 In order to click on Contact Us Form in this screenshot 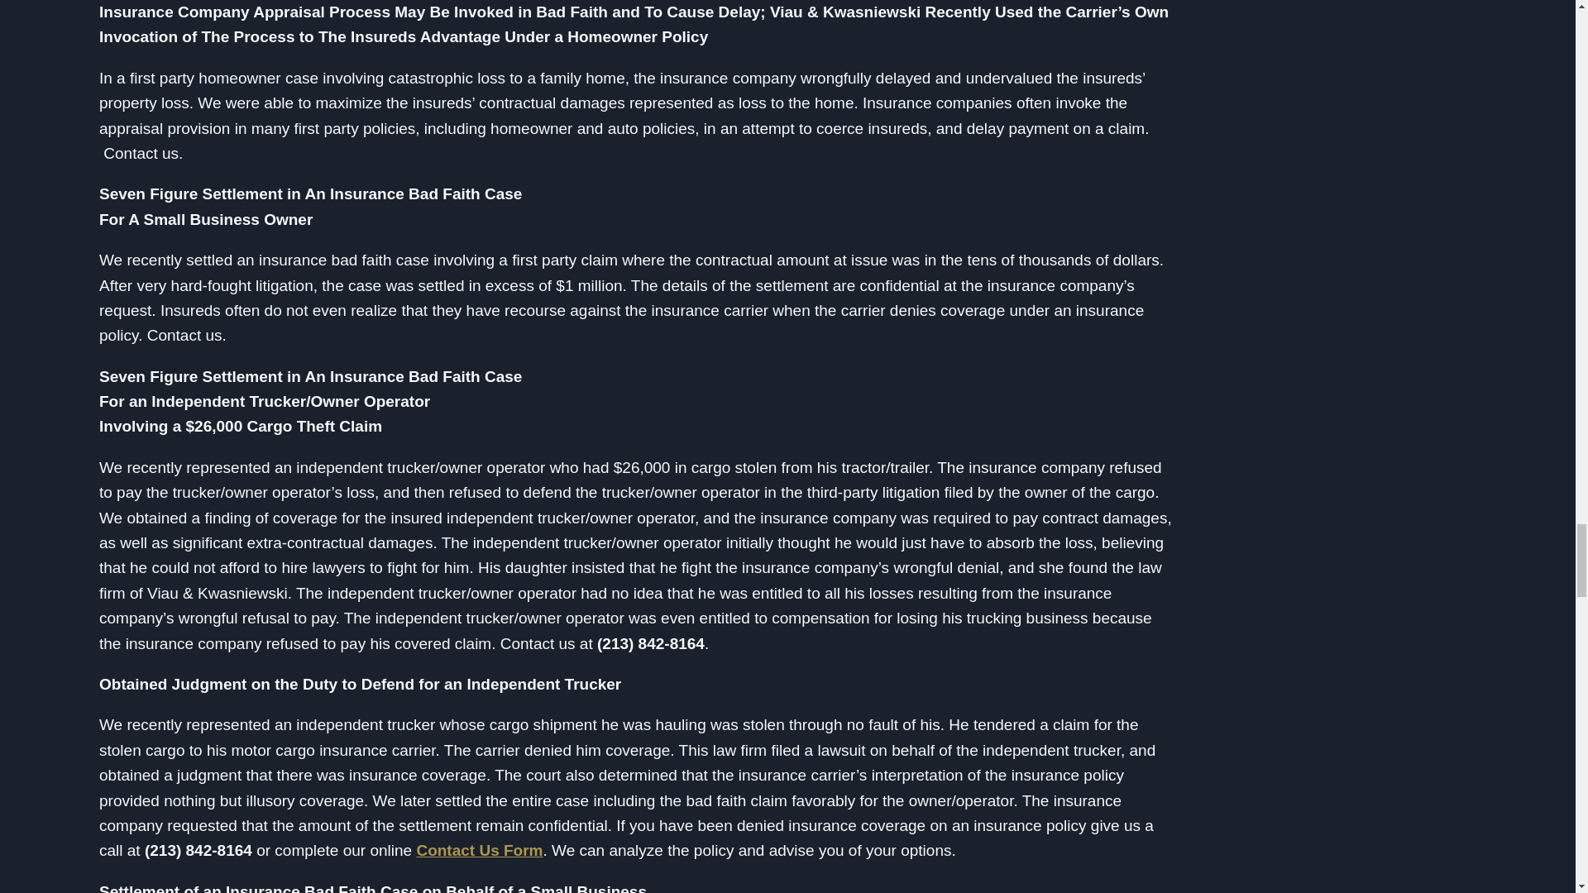, I will do `click(480, 850)`.